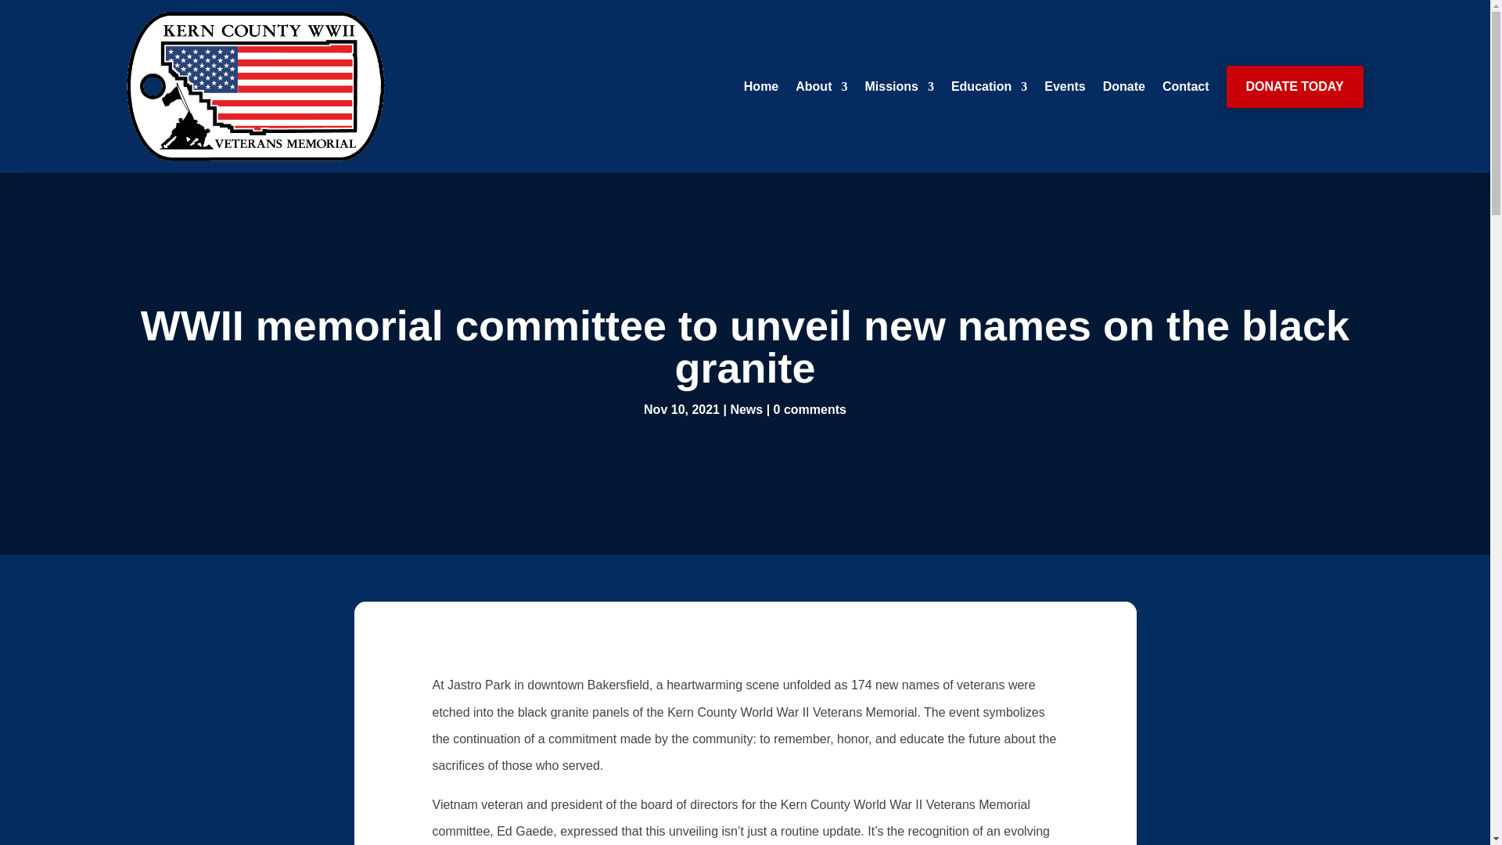  I want to click on Contact, so click(1186, 87).